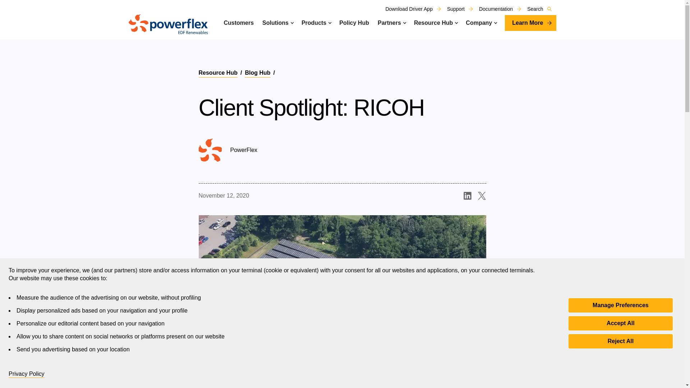  I want to click on Privacy Policy, so click(27, 374).